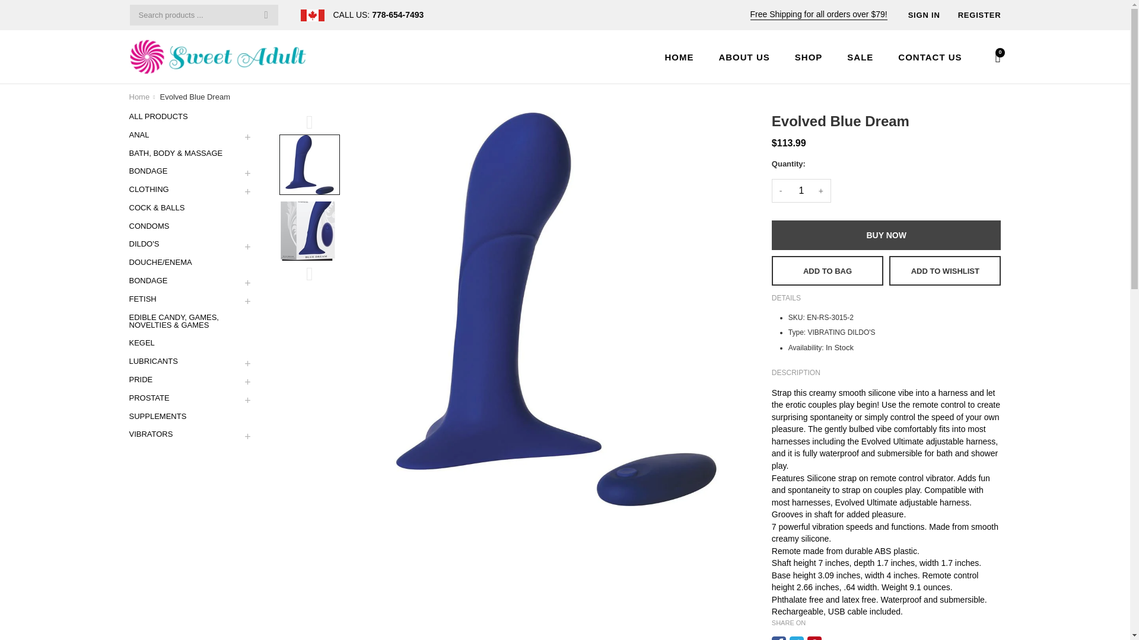  I want to click on Pin on Pinterest, so click(814, 638).